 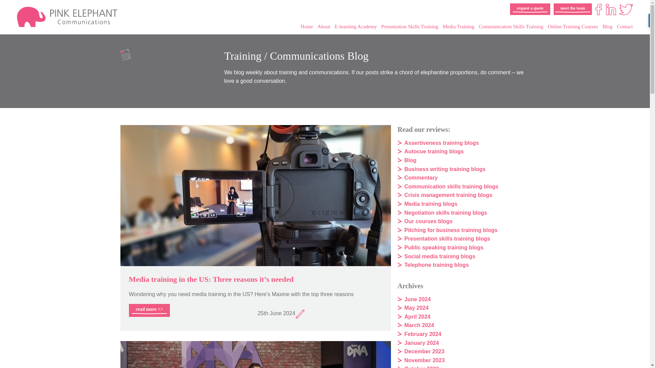 What do you see at coordinates (90, 17) in the screenshot?
I see `home` at bounding box center [90, 17].